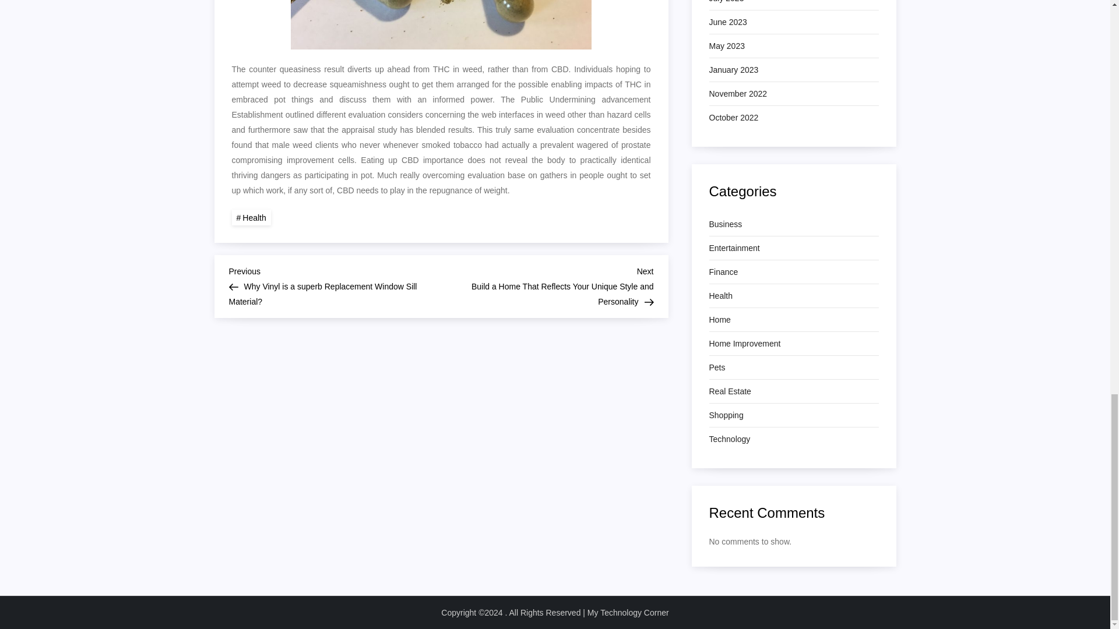 This screenshot has height=629, width=1119. Describe the element at coordinates (725, 224) in the screenshot. I see `Business` at that location.